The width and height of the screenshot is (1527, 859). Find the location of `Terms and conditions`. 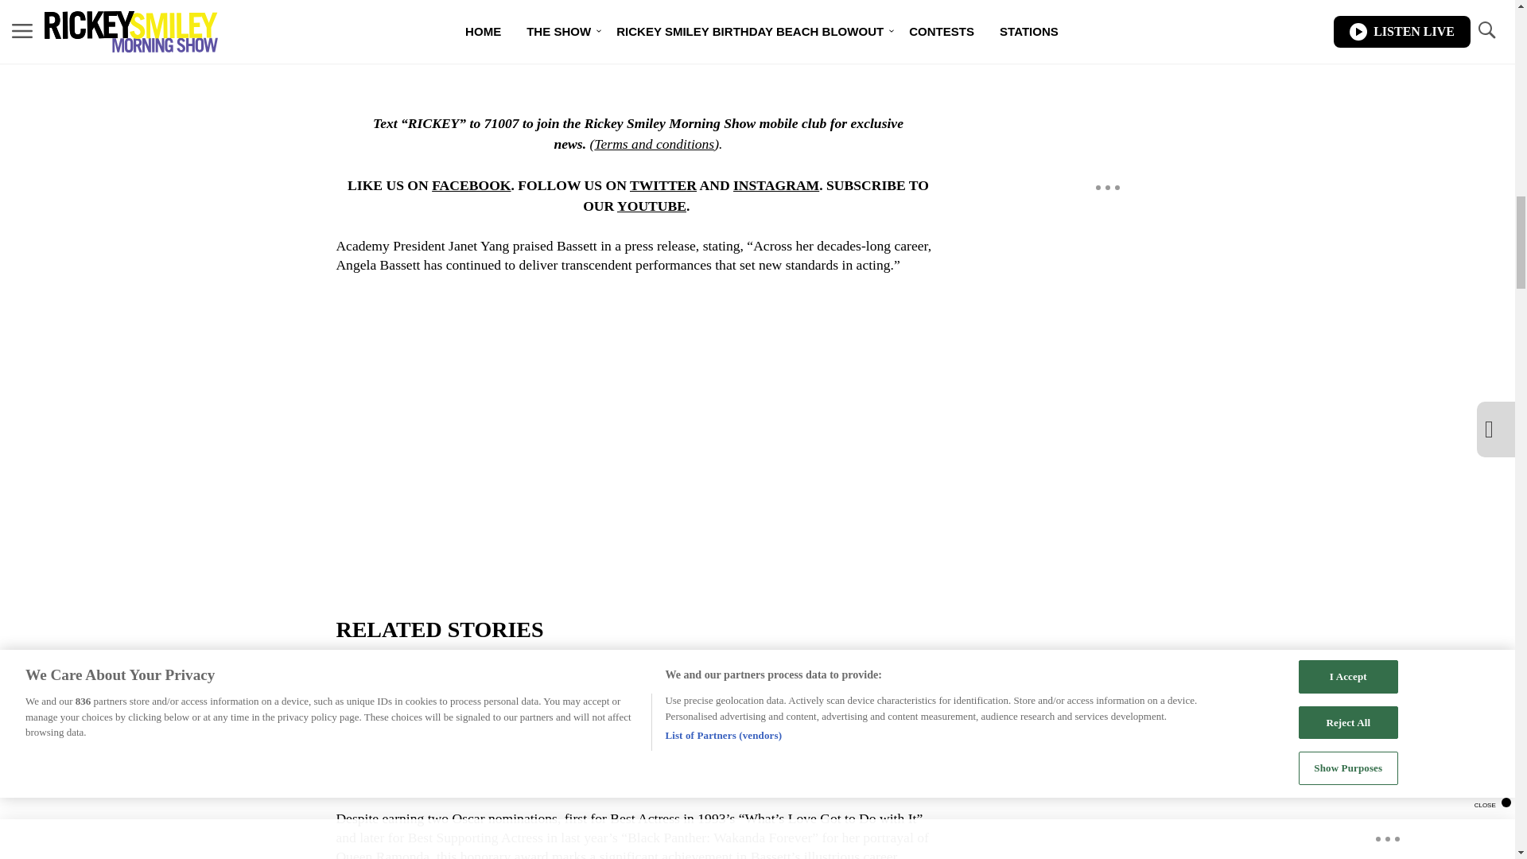

Terms and conditions is located at coordinates (654, 143).